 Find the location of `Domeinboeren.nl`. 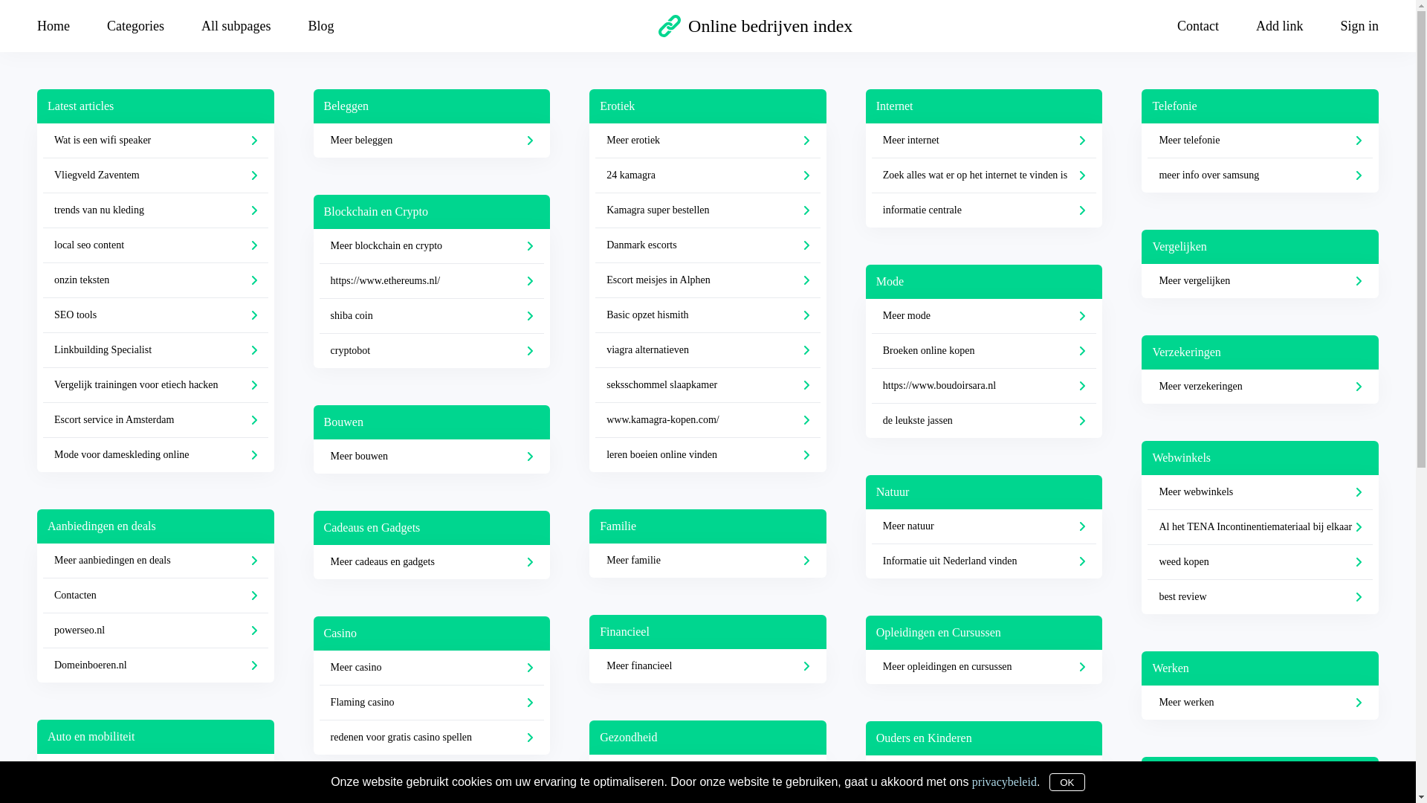

Domeinboeren.nl is located at coordinates (156, 665).